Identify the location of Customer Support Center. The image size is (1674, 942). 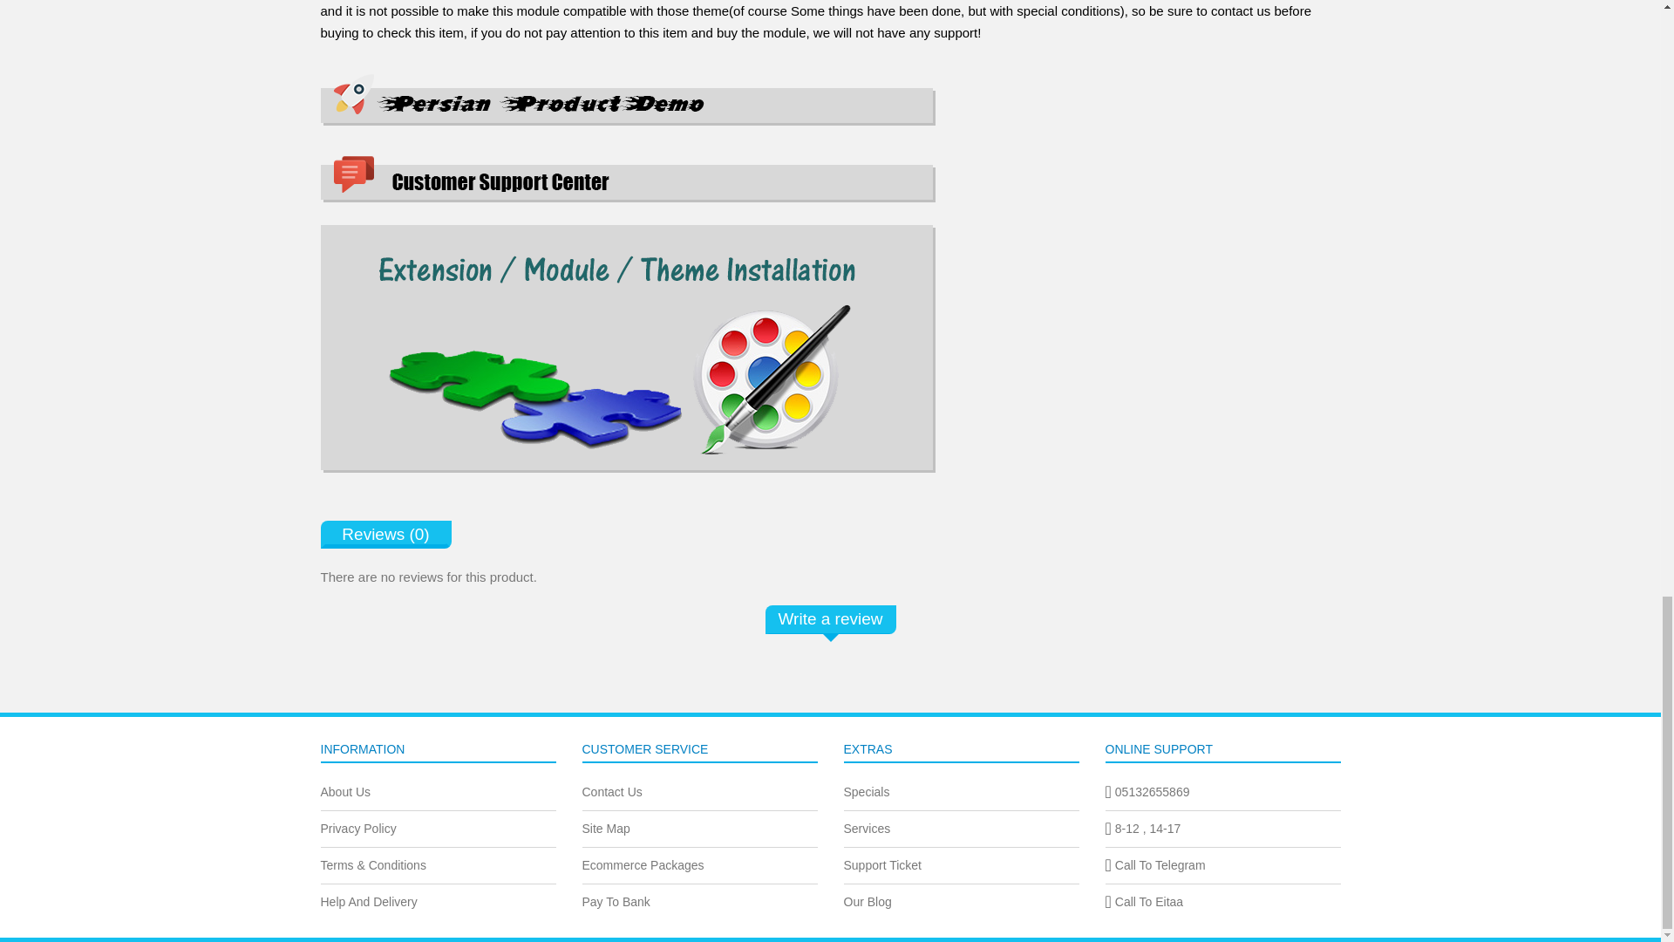
(628, 180).